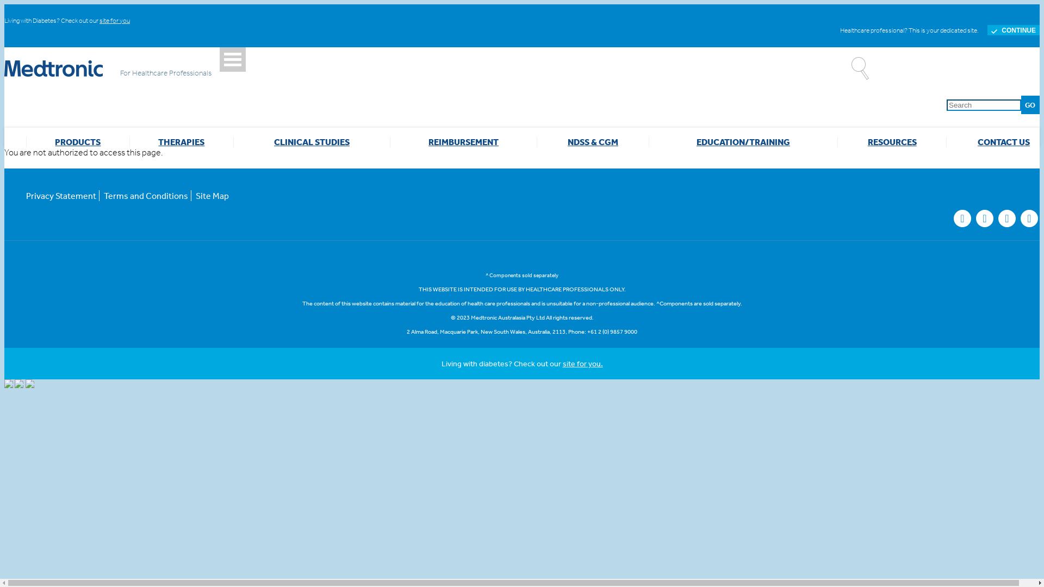  Describe the element at coordinates (463, 142) in the screenshot. I see `REIMBURSEMENT` at that location.